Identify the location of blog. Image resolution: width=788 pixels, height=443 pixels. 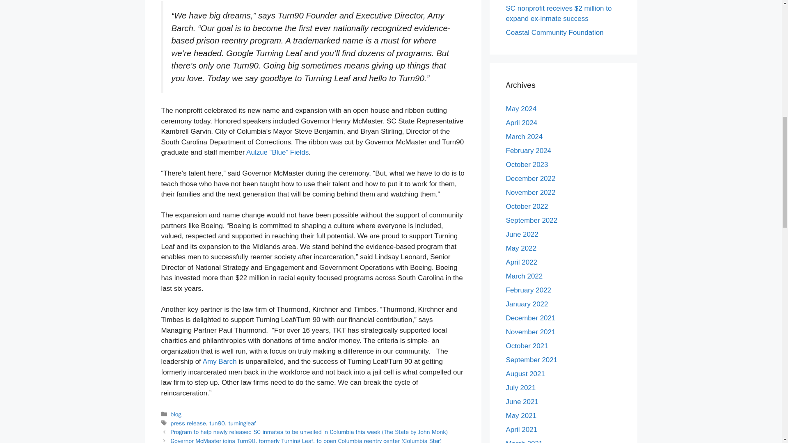
(176, 414).